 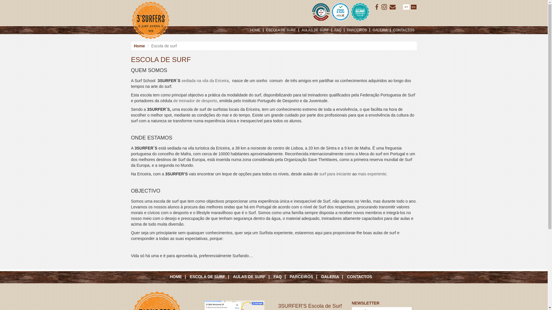 What do you see at coordinates (414, 7) in the screenshot?
I see `EN` at bounding box center [414, 7].